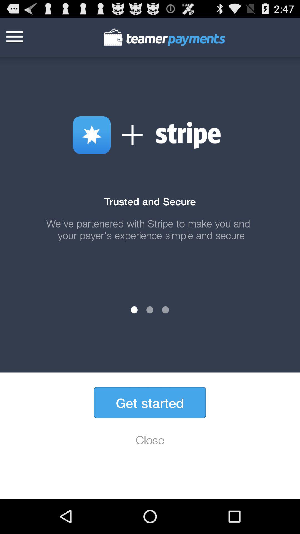 The height and width of the screenshot is (534, 300). What do you see at coordinates (150, 403) in the screenshot?
I see `turn on the icon above the close icon` at bounding box center [150, 403].